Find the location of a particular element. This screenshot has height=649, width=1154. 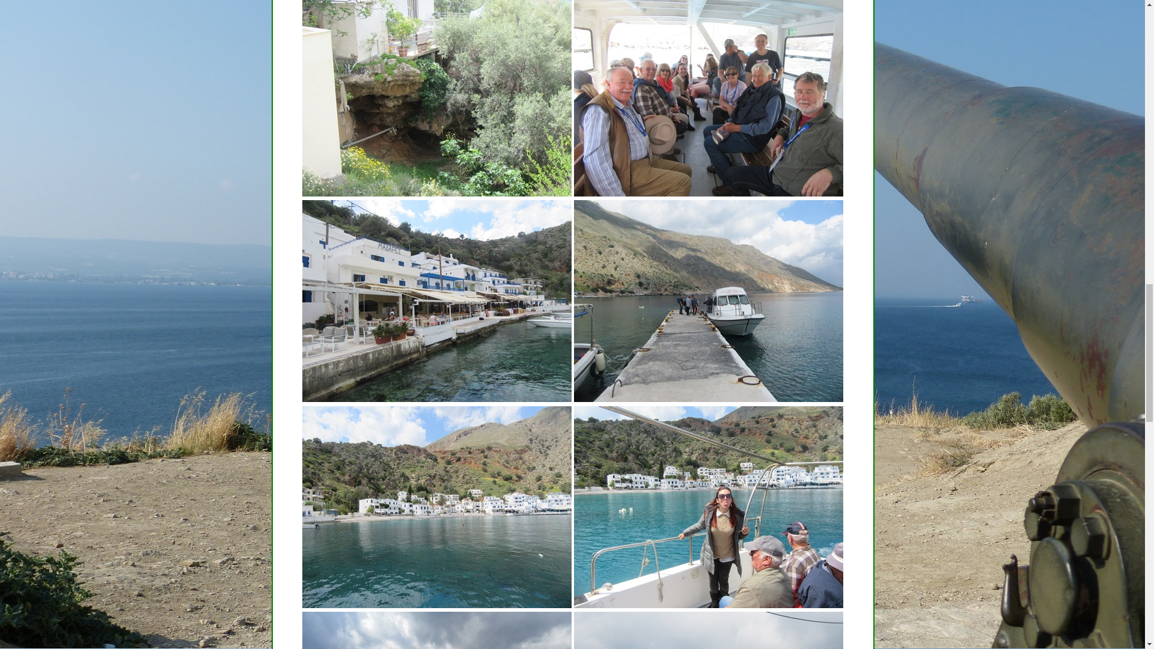

Greece and Crete Tour 2019 is located at coordinates (708, 507).